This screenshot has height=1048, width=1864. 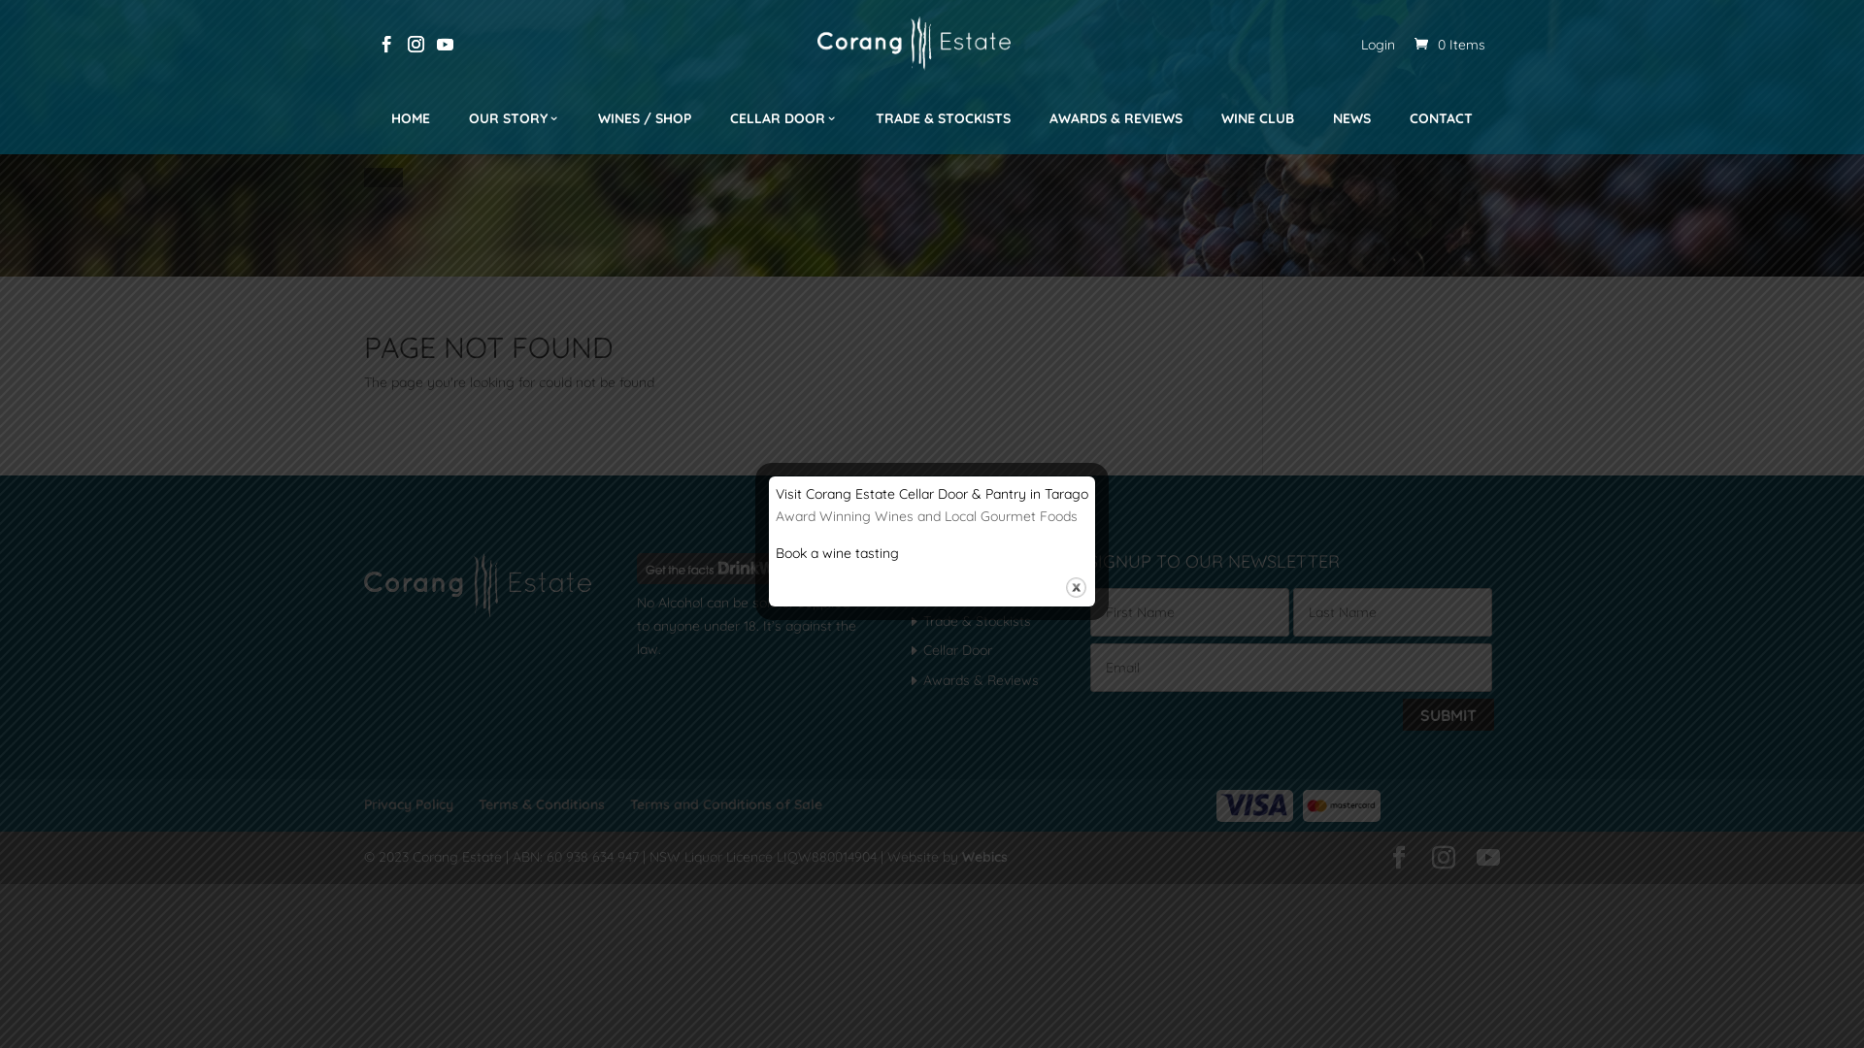 I want to click on Book a wine tasting, so click(x=837, y=553).